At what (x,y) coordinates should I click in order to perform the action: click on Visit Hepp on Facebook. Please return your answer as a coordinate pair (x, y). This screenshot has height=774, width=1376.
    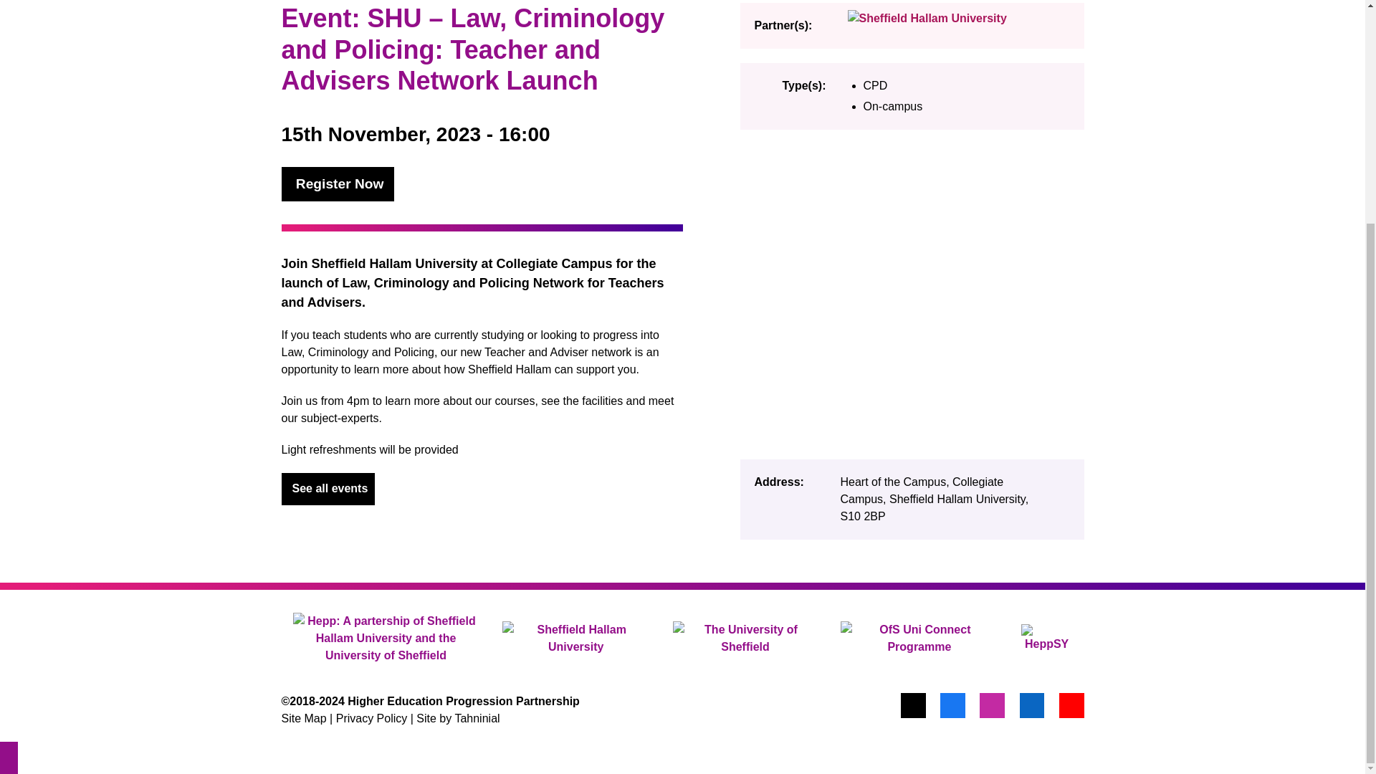
    Looking at the image, I should click on (952, 705).